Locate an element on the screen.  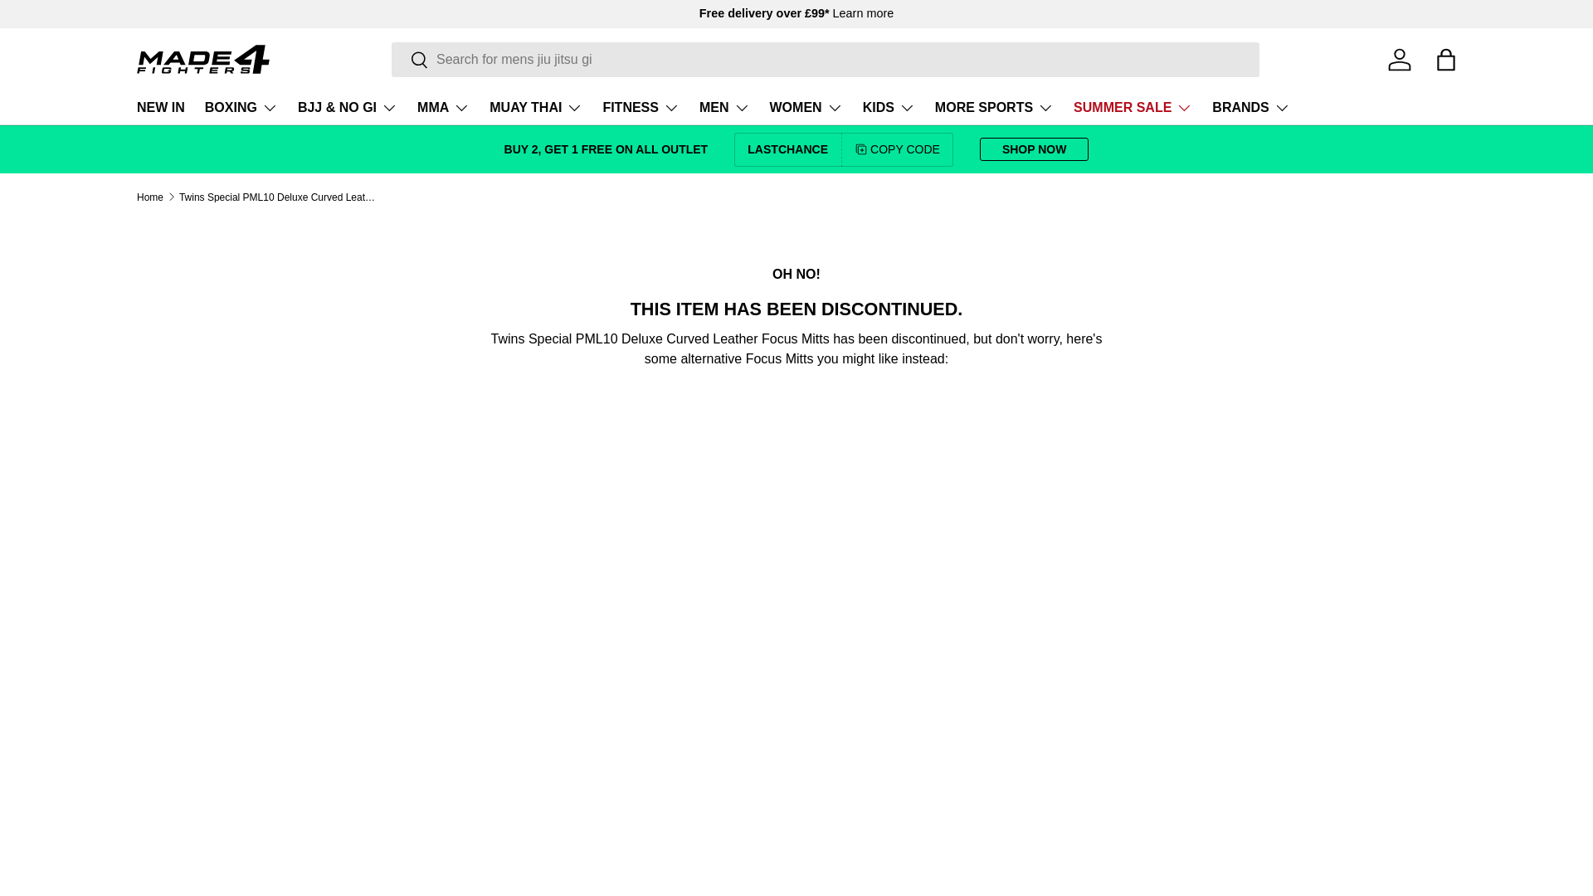
Bag is located at coordinates (1445, 59).